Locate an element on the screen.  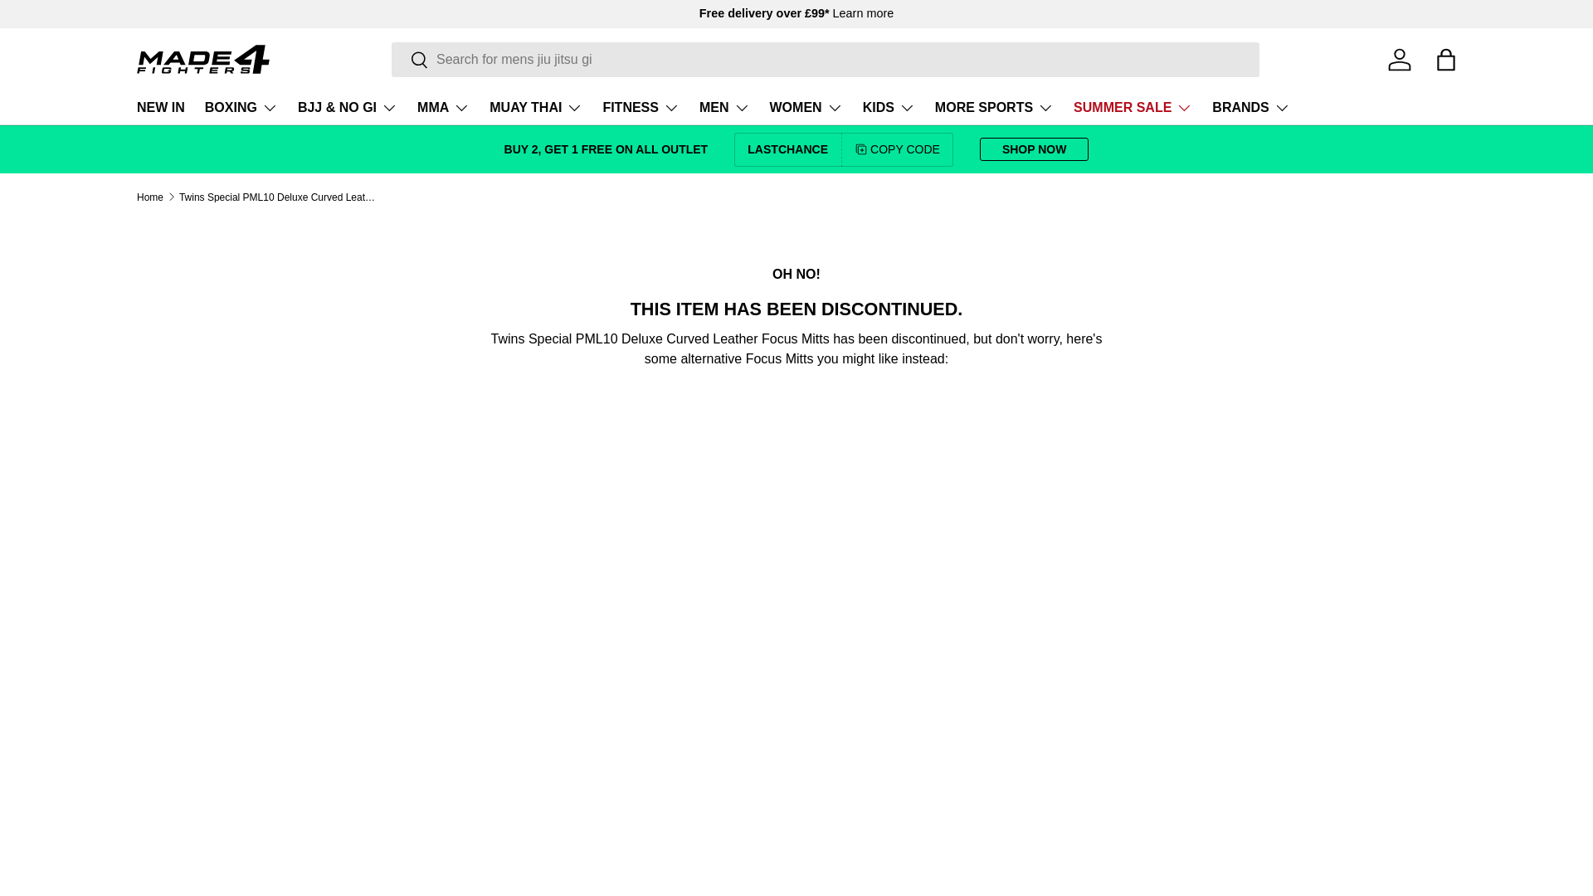
Bag is located at coordinates (1445, 59).